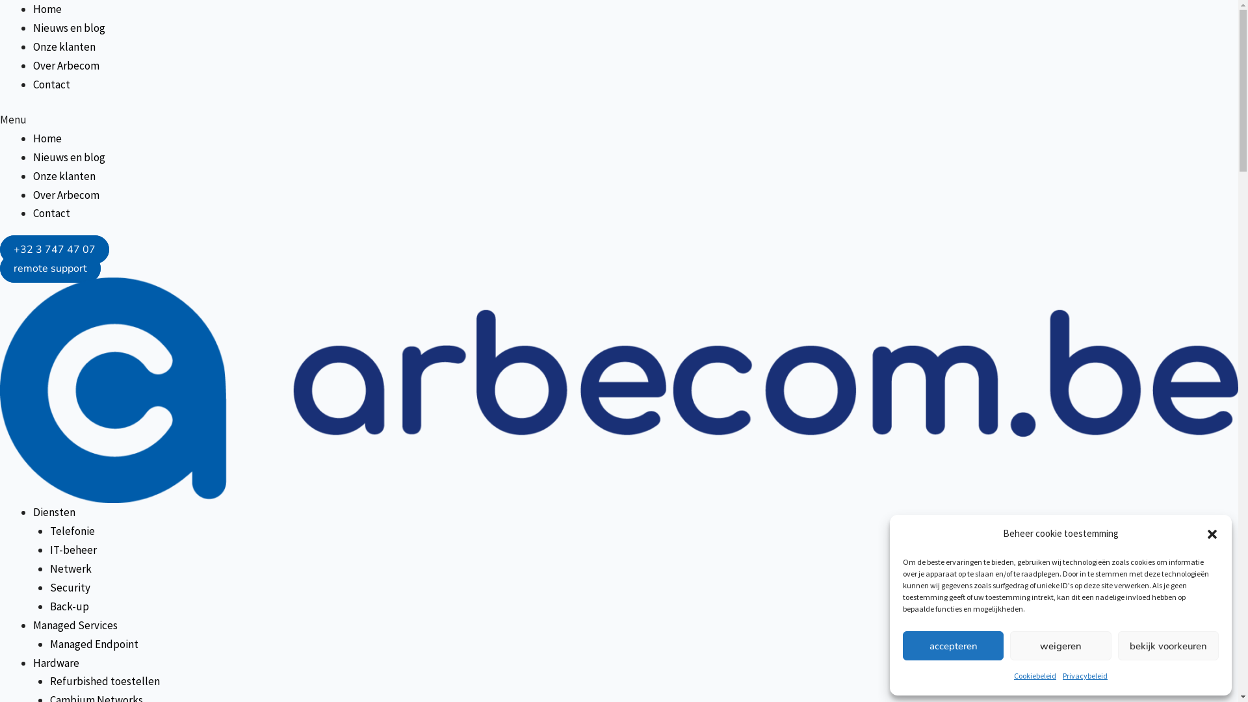 This screenshot has width=1248, height=702. Describe the element at coordinates (1085, 676) in the screenshot. I see `Privacybeleid` at that location.